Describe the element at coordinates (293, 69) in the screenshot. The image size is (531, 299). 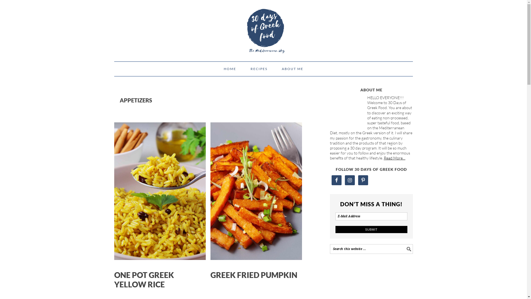
I see `ABOUT ME` at that location.